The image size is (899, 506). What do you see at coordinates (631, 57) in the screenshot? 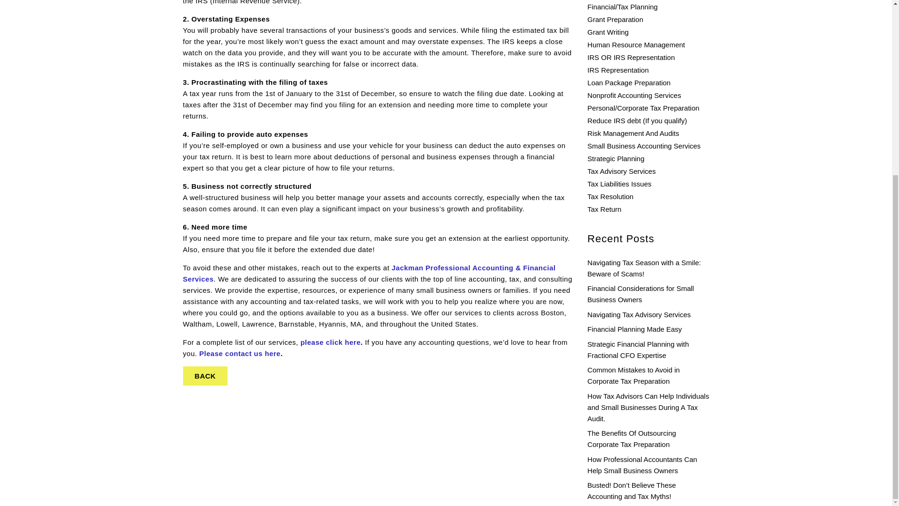
I see `IRS OR IRS Representation` at bounding box center [631, 57].